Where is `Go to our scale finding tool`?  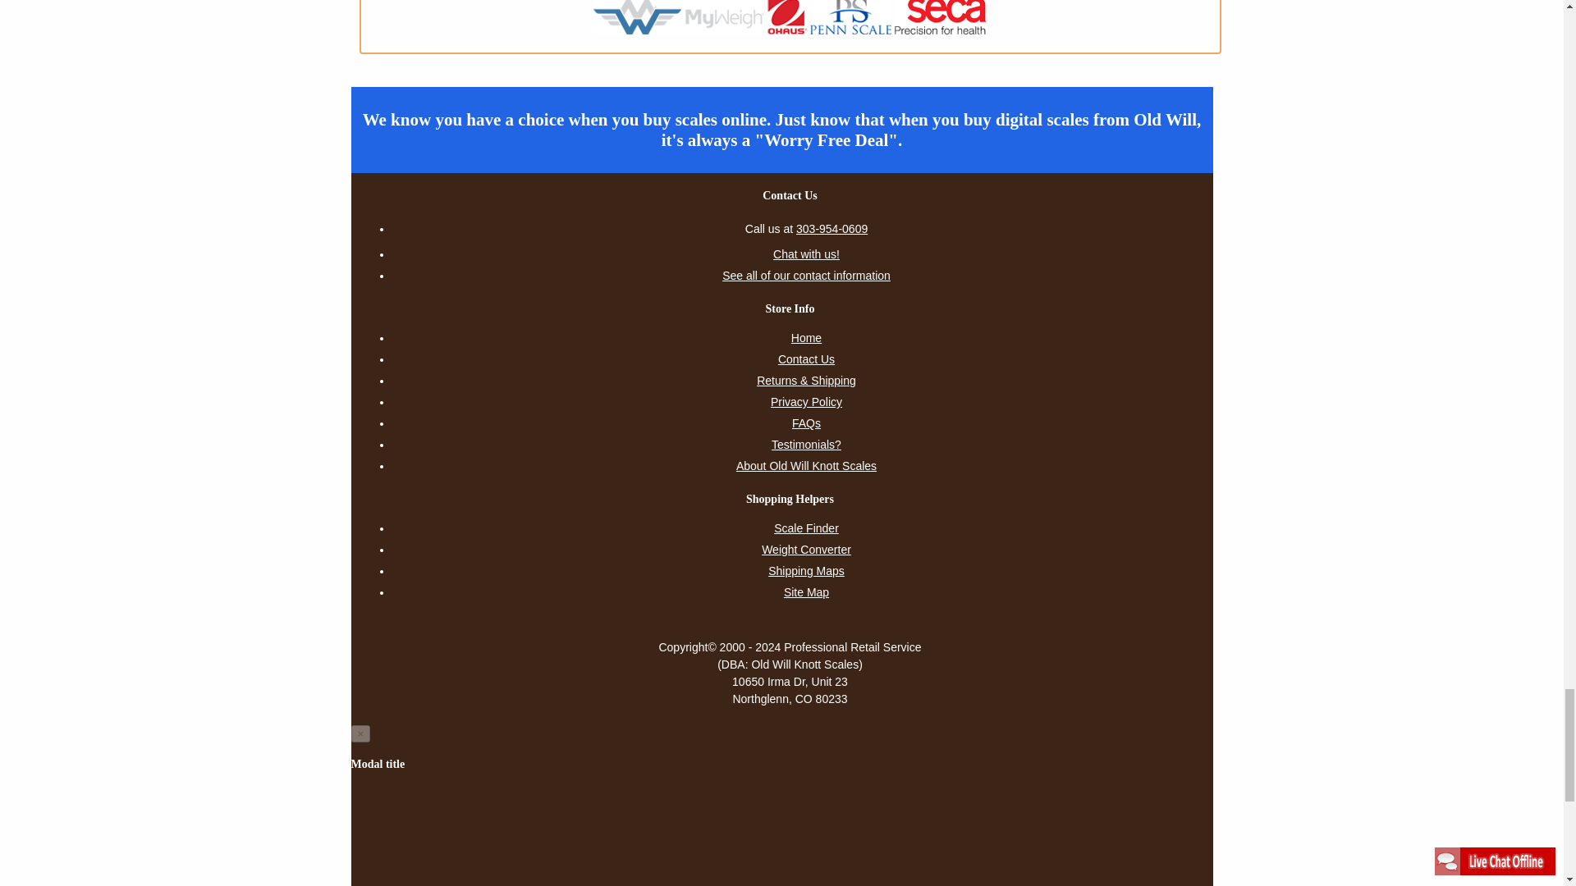 Go to our scale finding tool is located at coordinates (806, 527).